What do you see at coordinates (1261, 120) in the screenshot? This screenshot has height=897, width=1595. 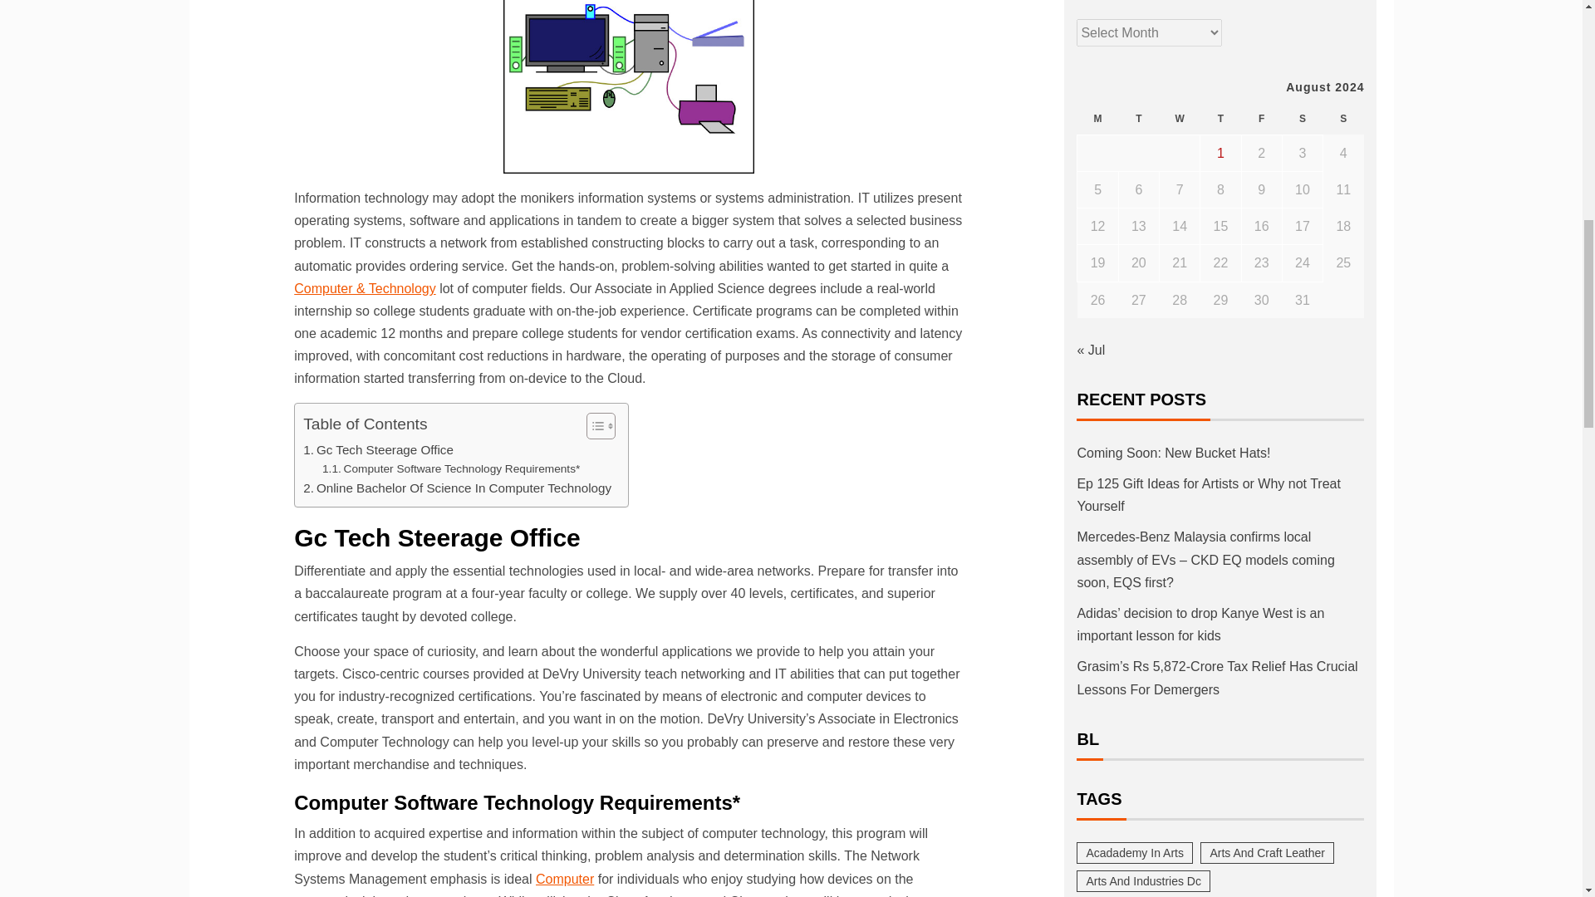 I see `Friday` at bounding box center [1261, 120].